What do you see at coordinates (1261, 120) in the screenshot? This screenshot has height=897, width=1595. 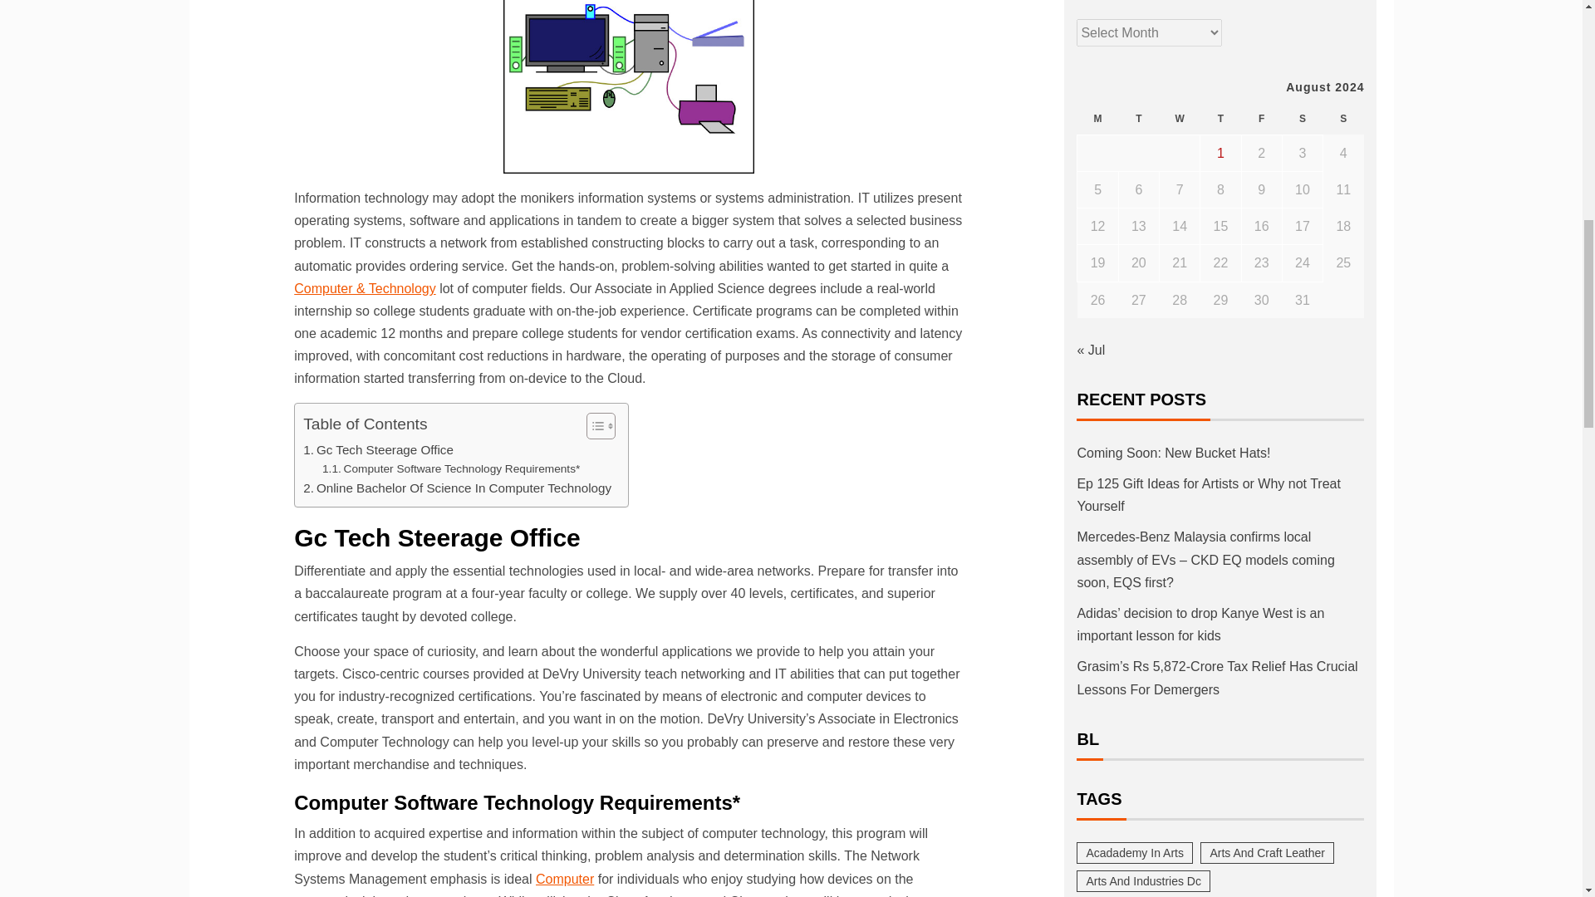 I see `Friday` at bounding box center [1261, 120].